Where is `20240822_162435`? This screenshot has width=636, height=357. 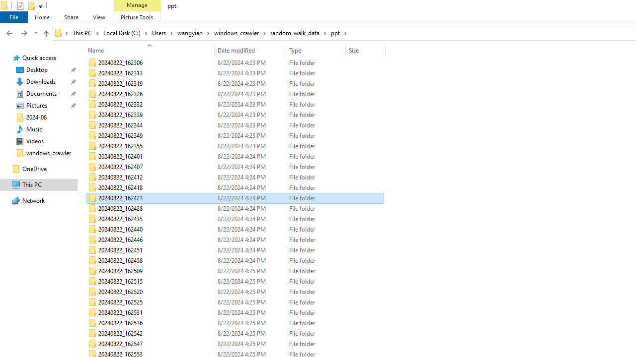
20240822_162435 is located at coordinates (235, 219).